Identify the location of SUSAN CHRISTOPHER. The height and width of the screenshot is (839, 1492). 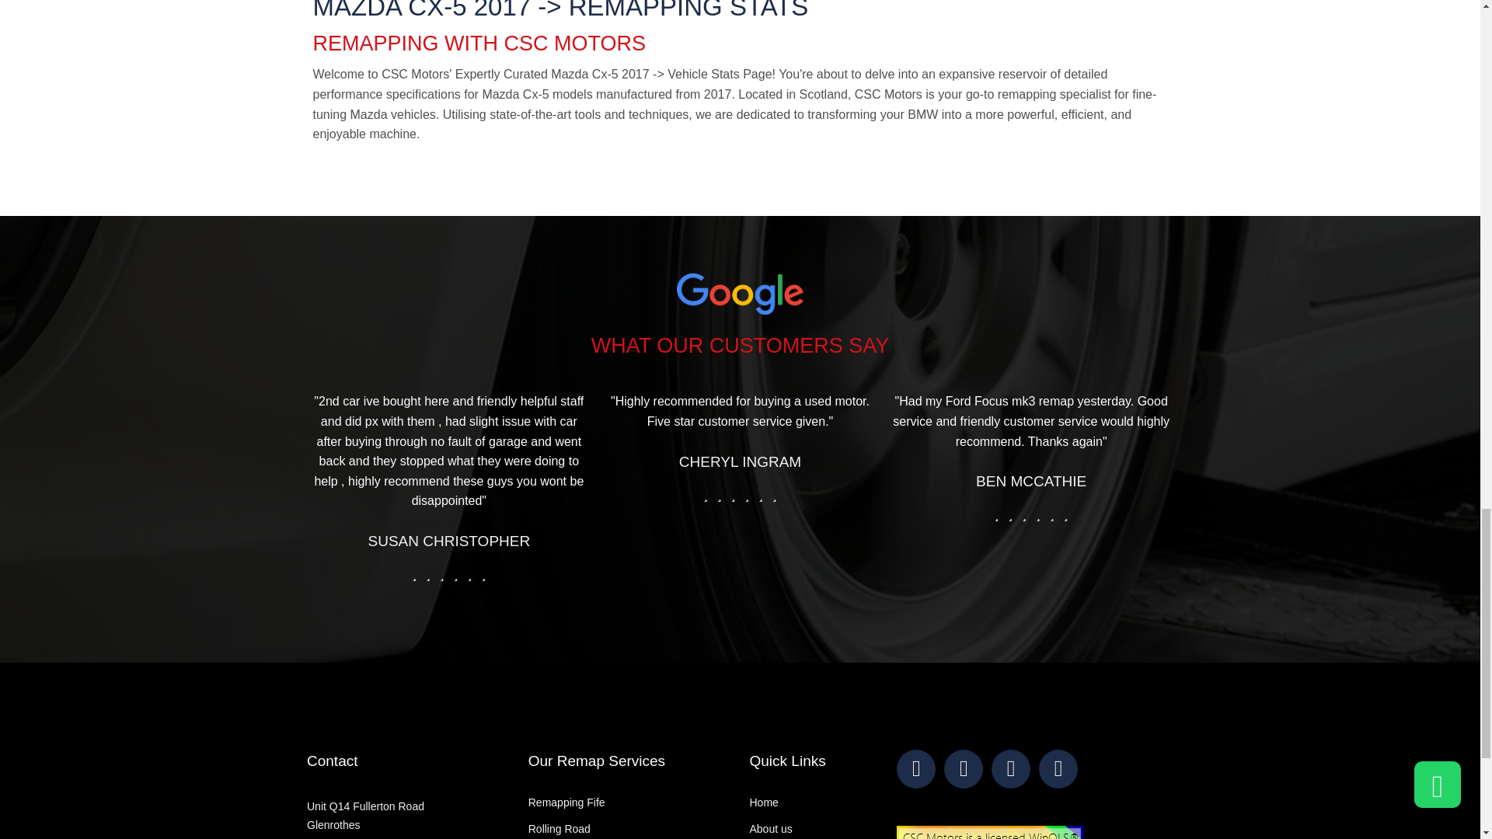
(1030, 481).